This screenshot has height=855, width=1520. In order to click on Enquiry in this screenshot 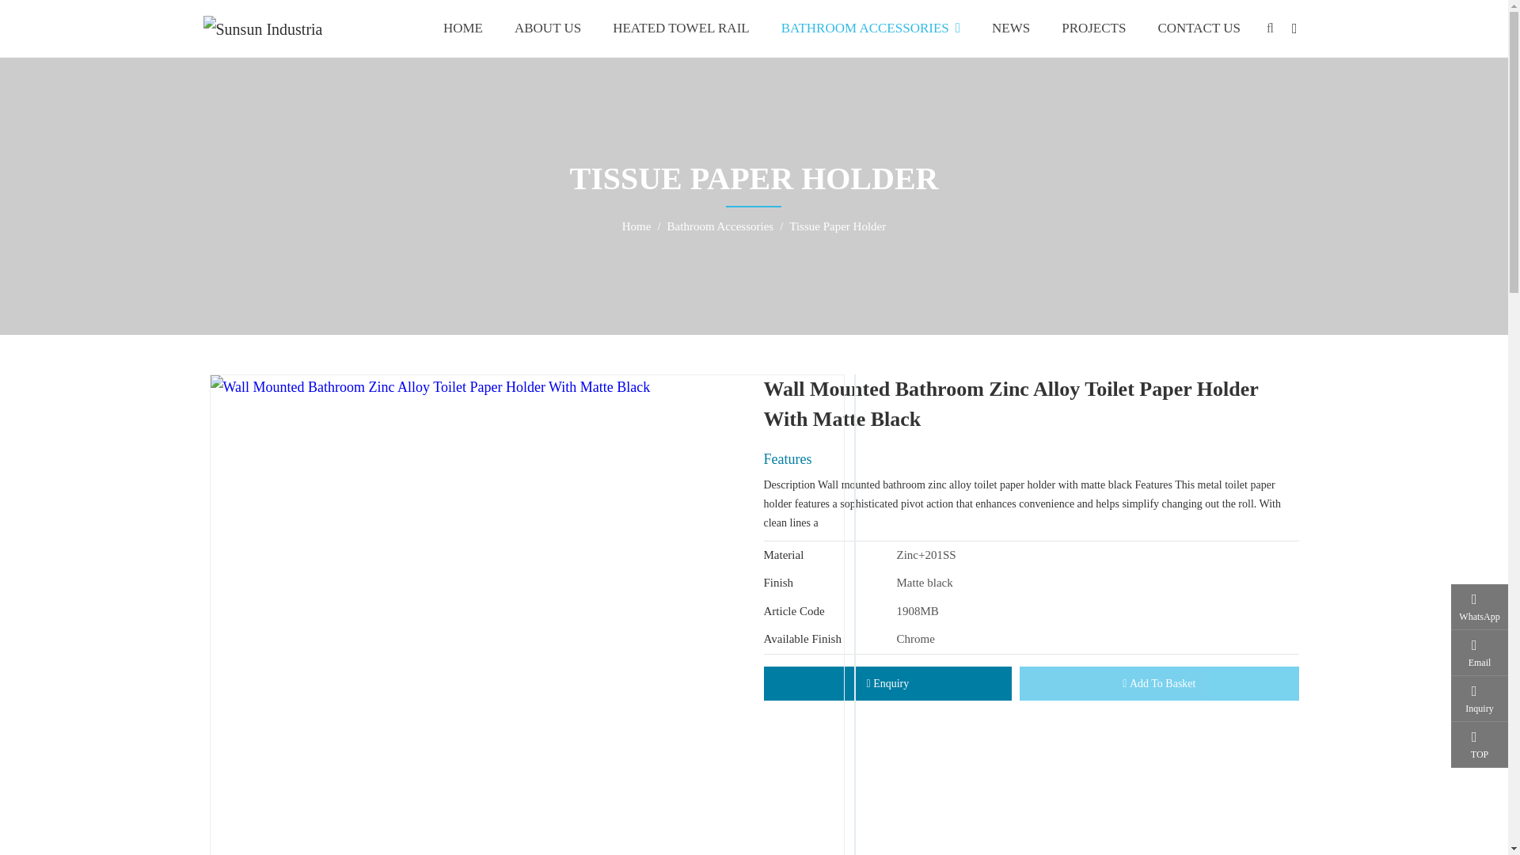, I will do `click(887, 683)`.